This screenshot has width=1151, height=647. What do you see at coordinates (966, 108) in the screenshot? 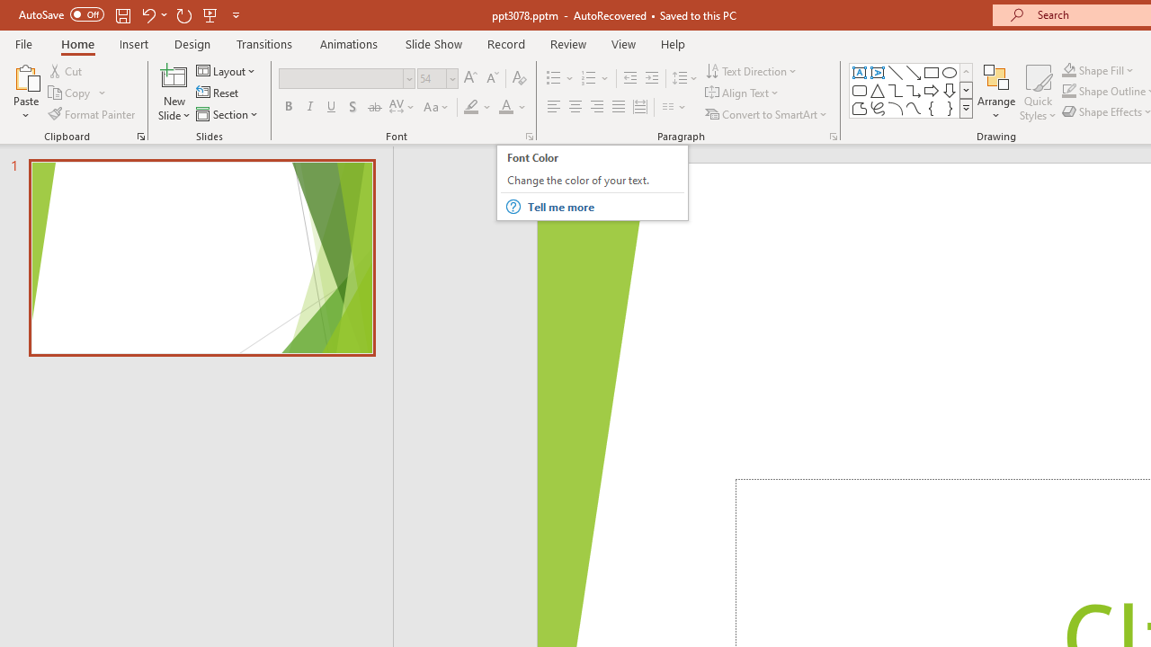
I see `Shape Outline Green, Accent 1` at bounding box center [966, 108].